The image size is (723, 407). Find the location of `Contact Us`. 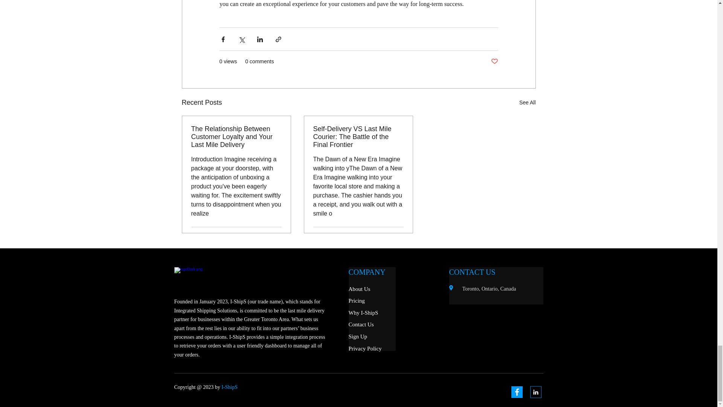

Contact Us is located at coordinates (361, 324).